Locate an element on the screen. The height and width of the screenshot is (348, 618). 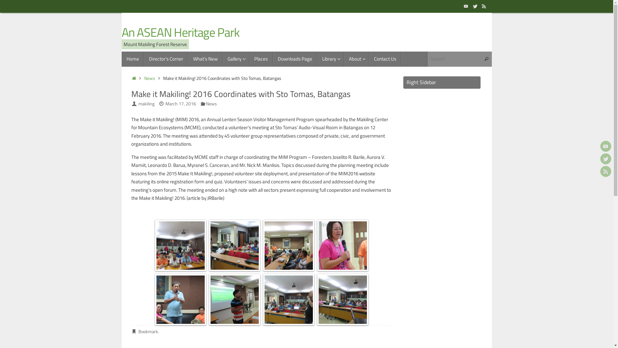
Categories is located at coordinates (203, 104).